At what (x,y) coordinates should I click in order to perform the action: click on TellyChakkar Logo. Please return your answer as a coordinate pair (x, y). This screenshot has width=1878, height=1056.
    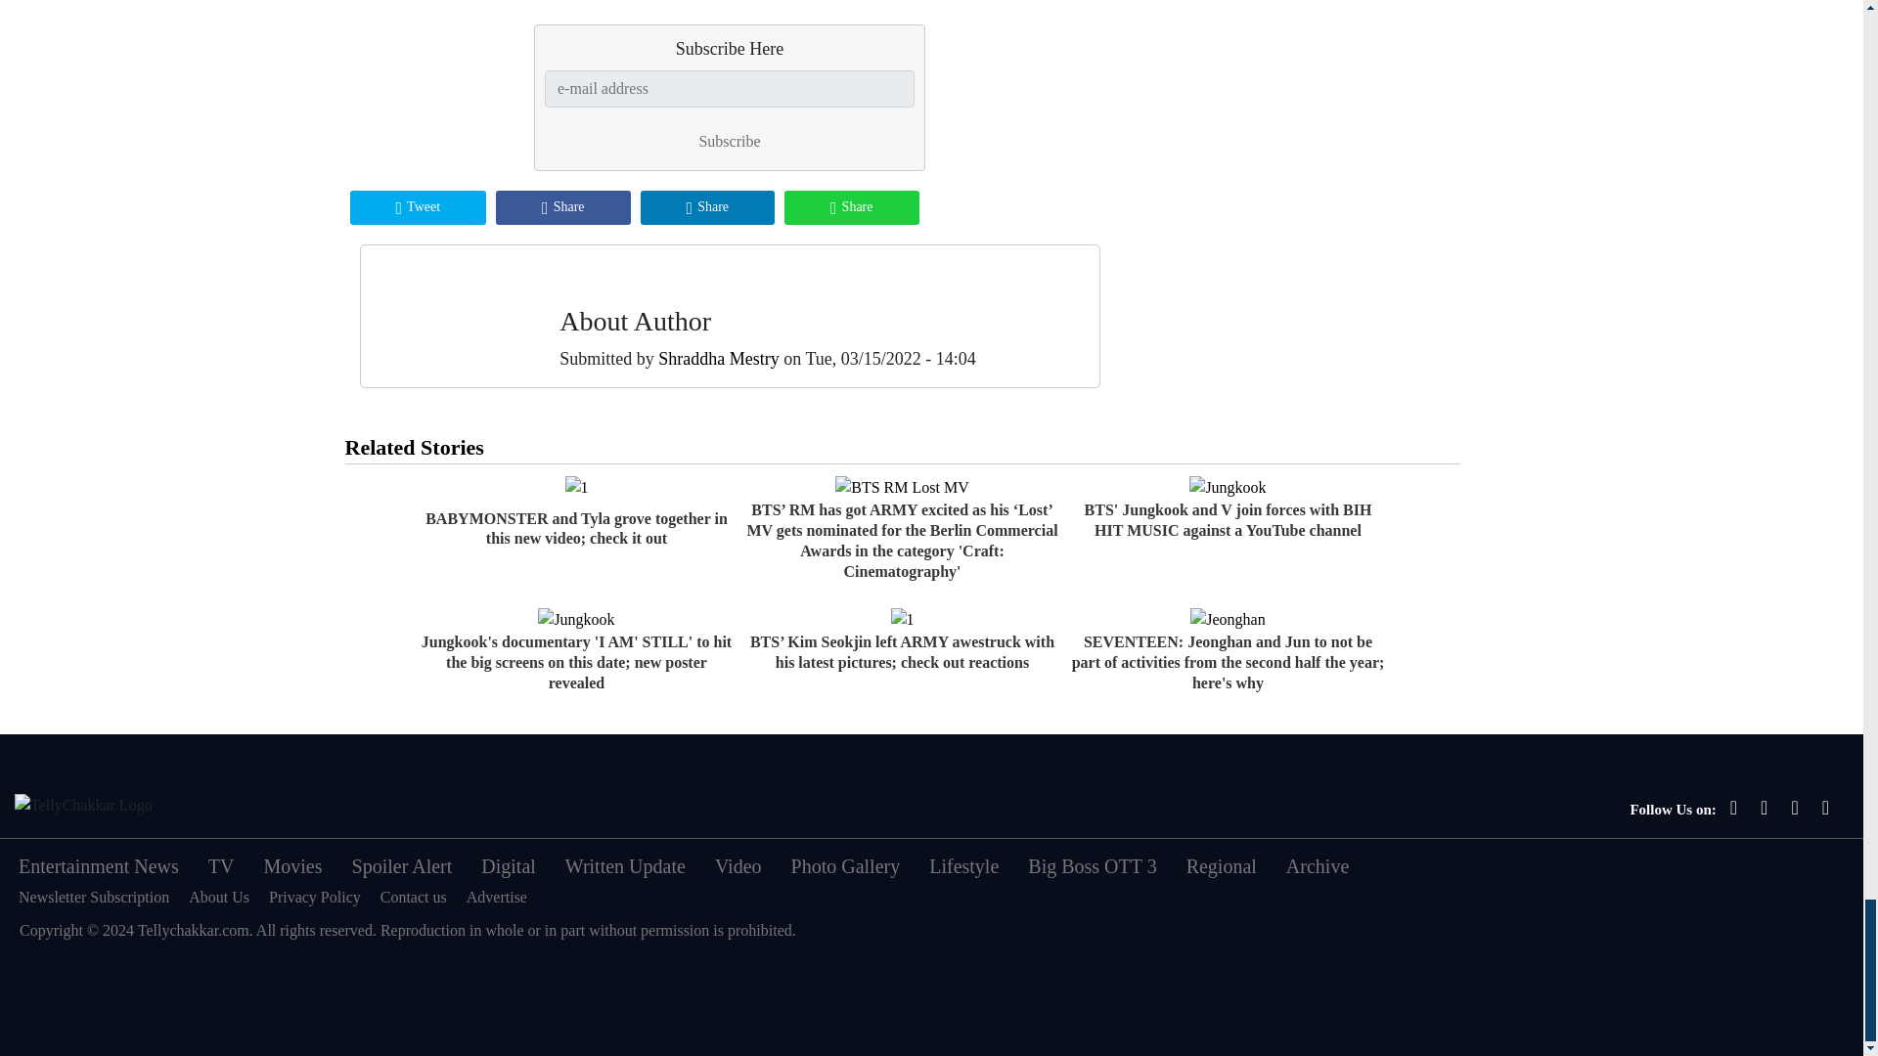
    Looking at the image, I should click on (83, 806).